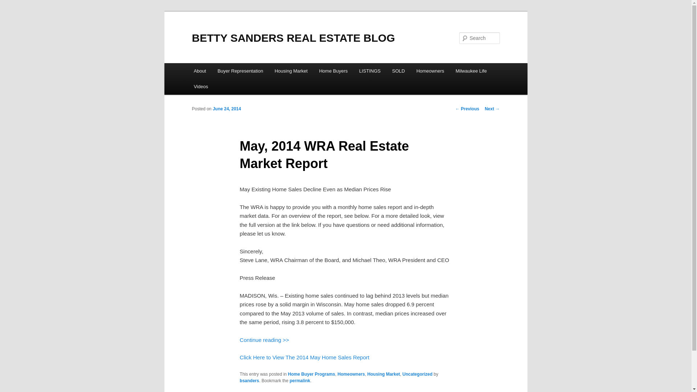 The height and width of the screenshot is (392, 697). I want to click on Buyer Representation, so click(240, 71).